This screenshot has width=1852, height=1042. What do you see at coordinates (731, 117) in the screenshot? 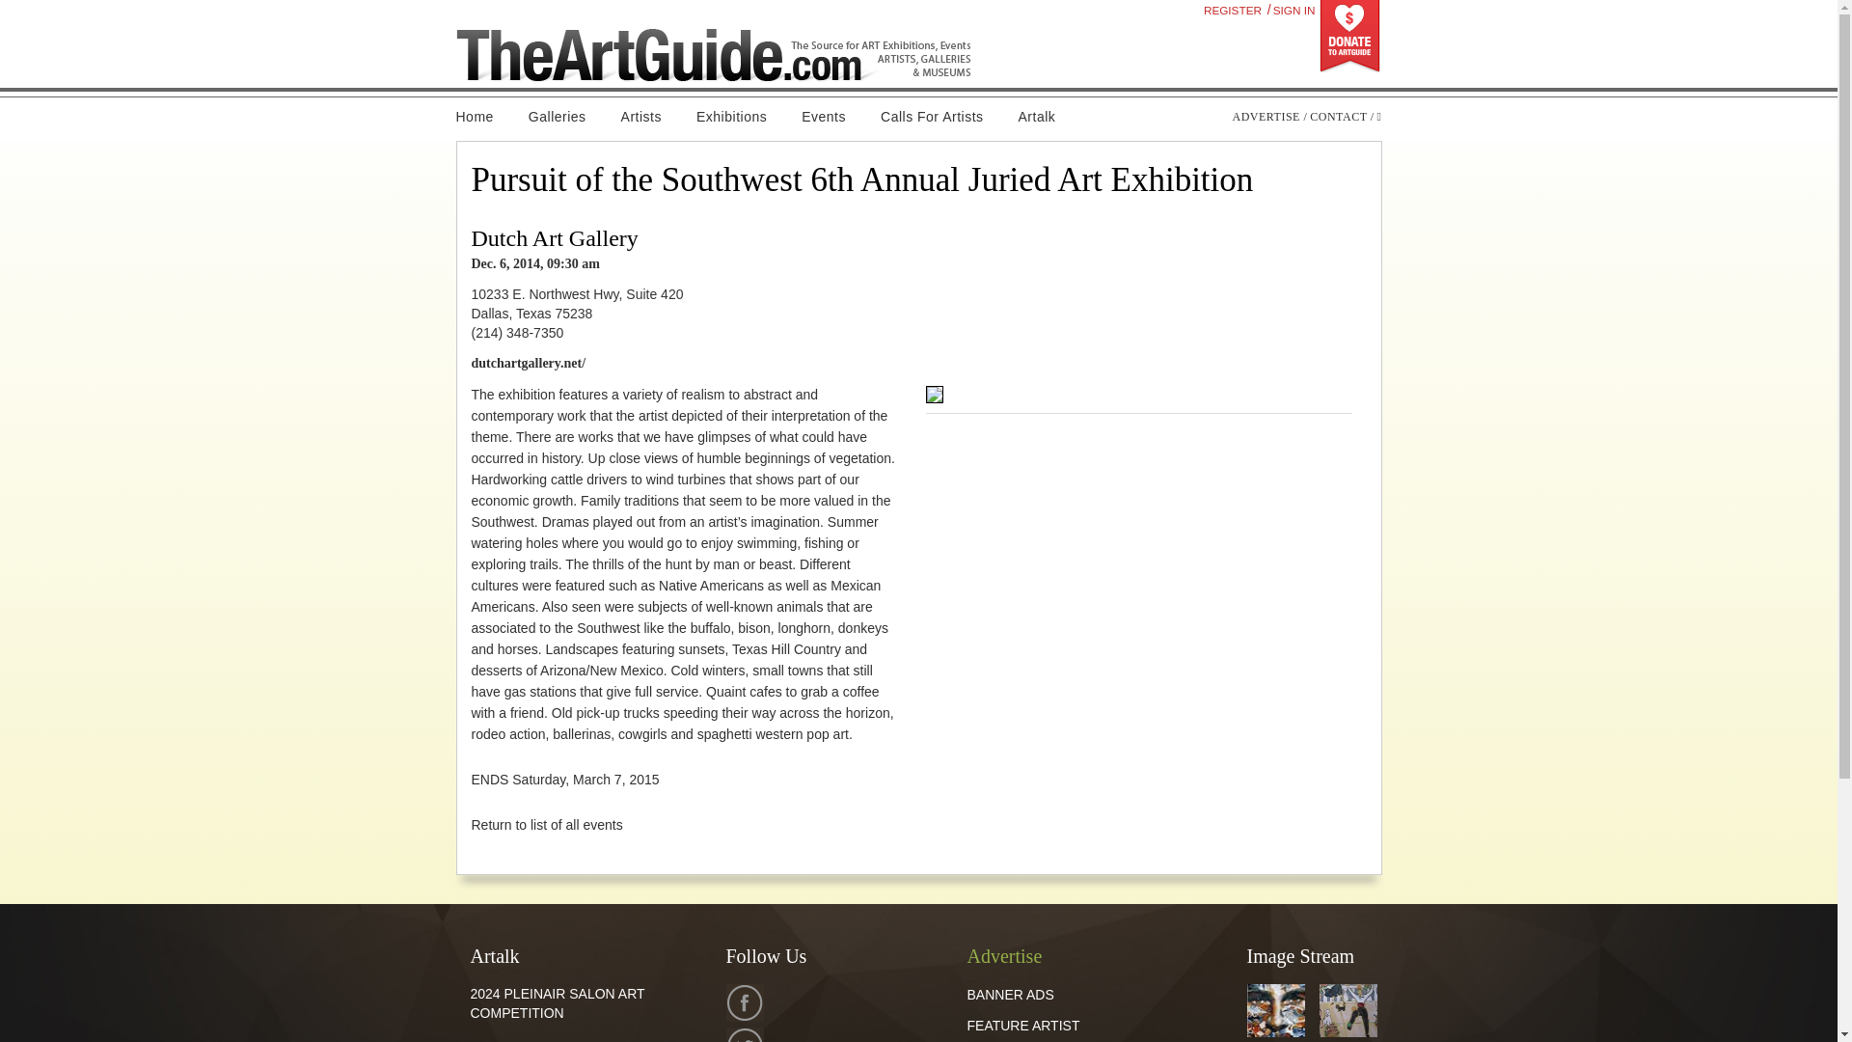
I see `Exhibitions` at bounding box center [731, 117].